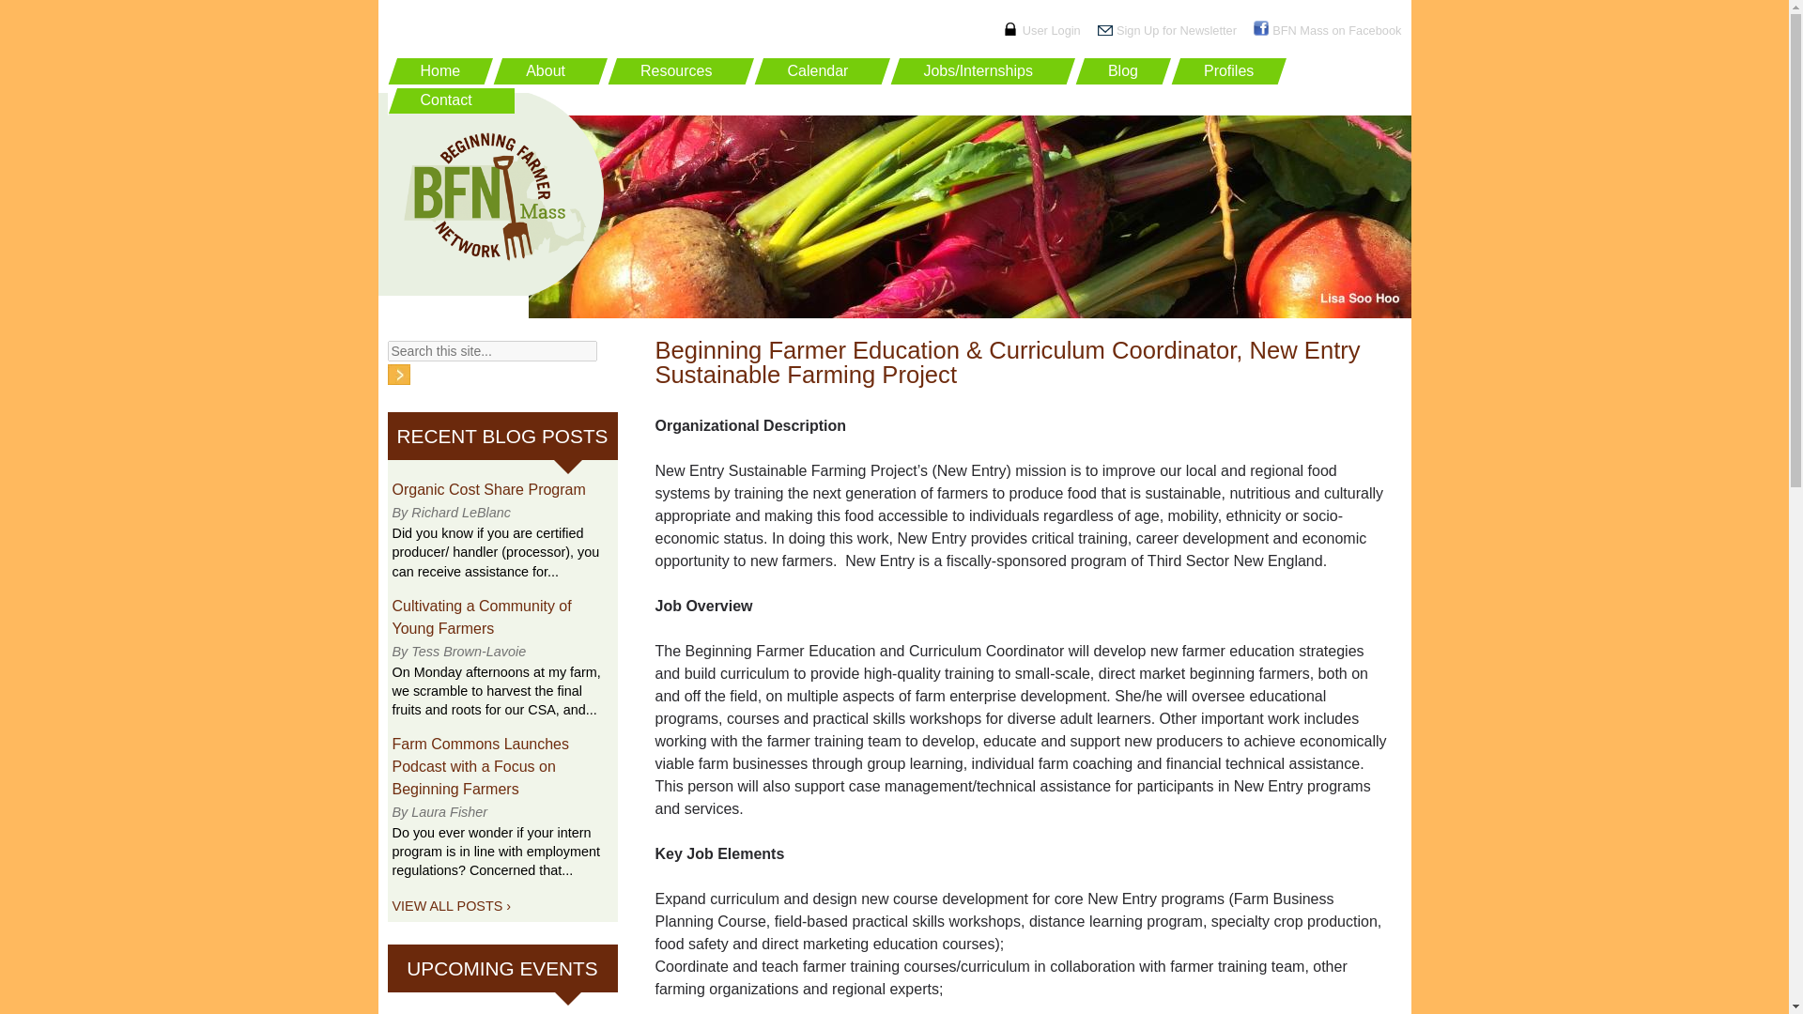 The width and height of the screenshot is (1803, 1014). I want to click on Contact, so click(449, 101).